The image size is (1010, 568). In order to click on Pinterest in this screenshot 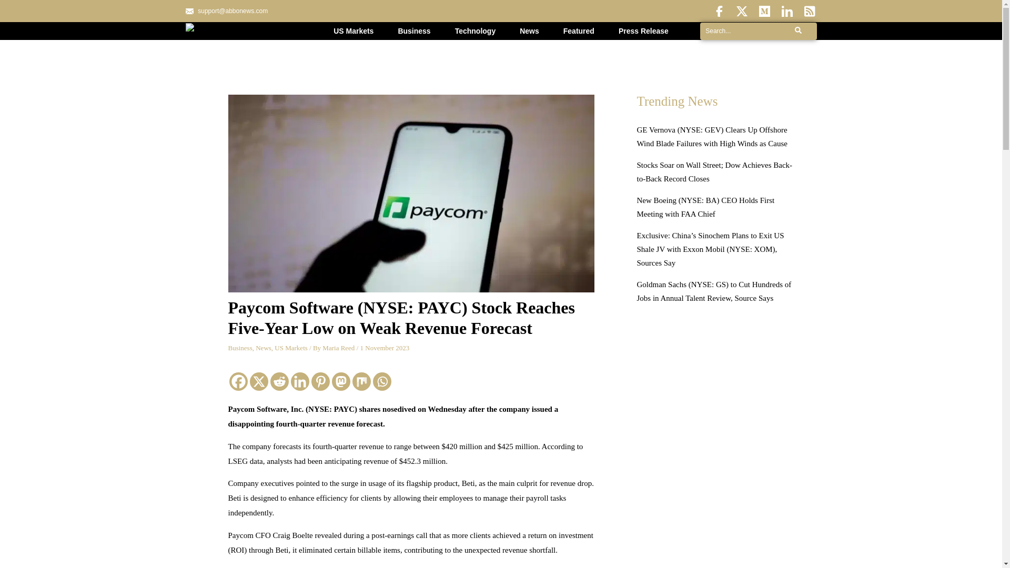, I will do `click(320, 382)`.